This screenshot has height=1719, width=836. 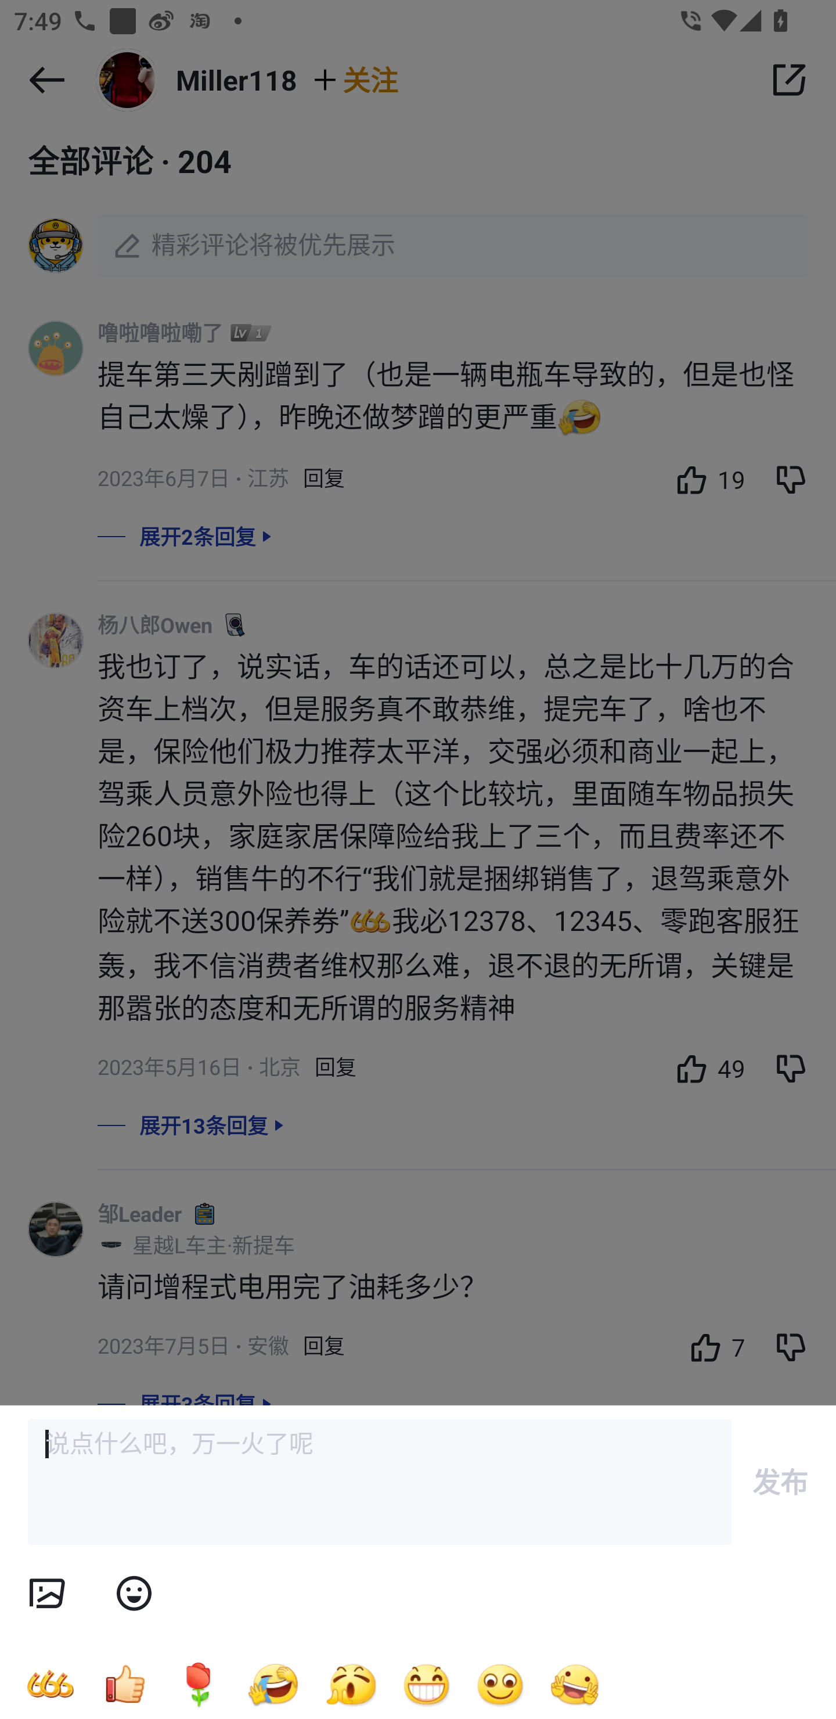 I want to click on [赞], so click(x=124, y=1684).